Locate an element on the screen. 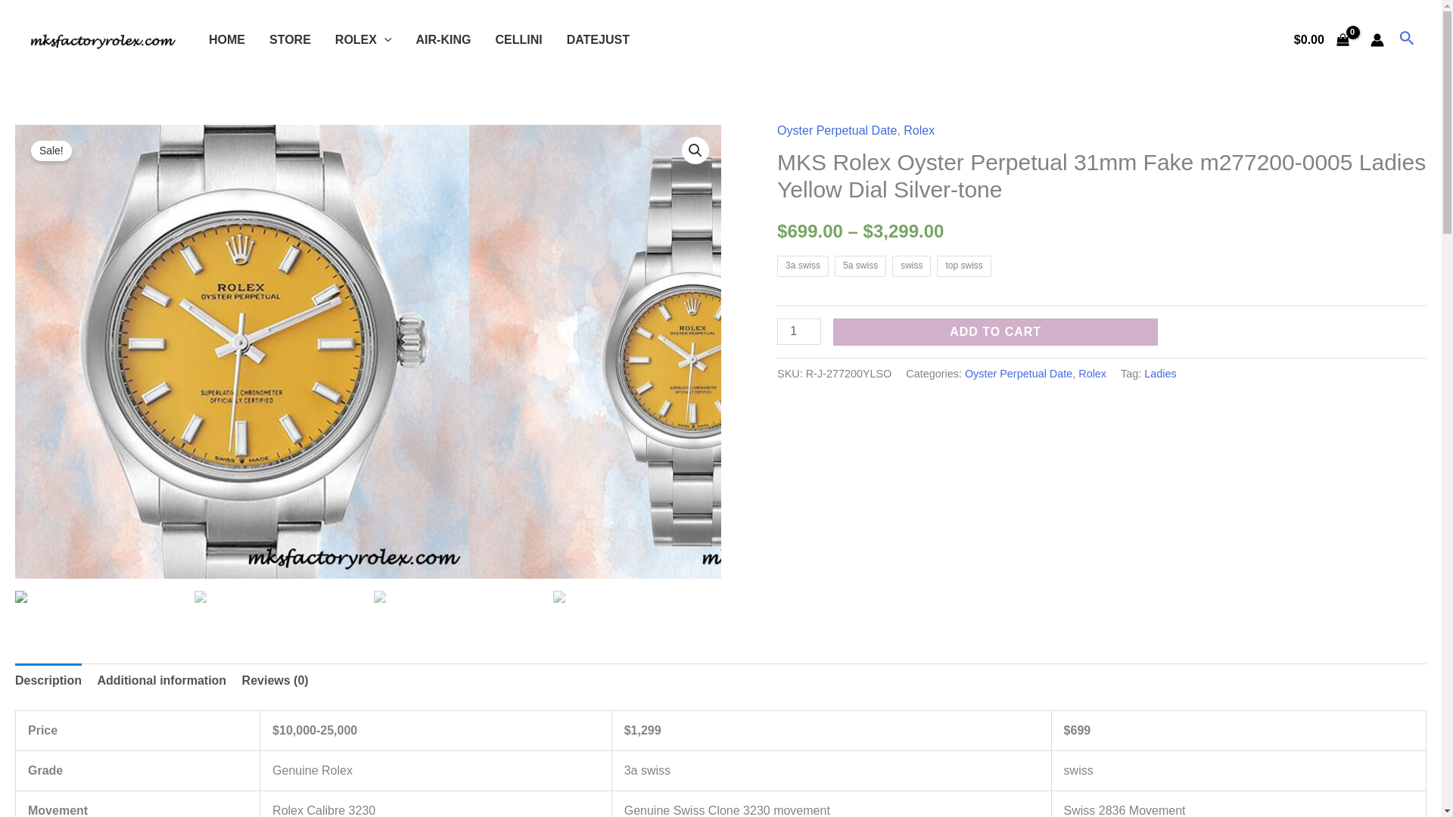 This screenshot has height=817, width=1453. 1 is located at coordinates (799, 331).